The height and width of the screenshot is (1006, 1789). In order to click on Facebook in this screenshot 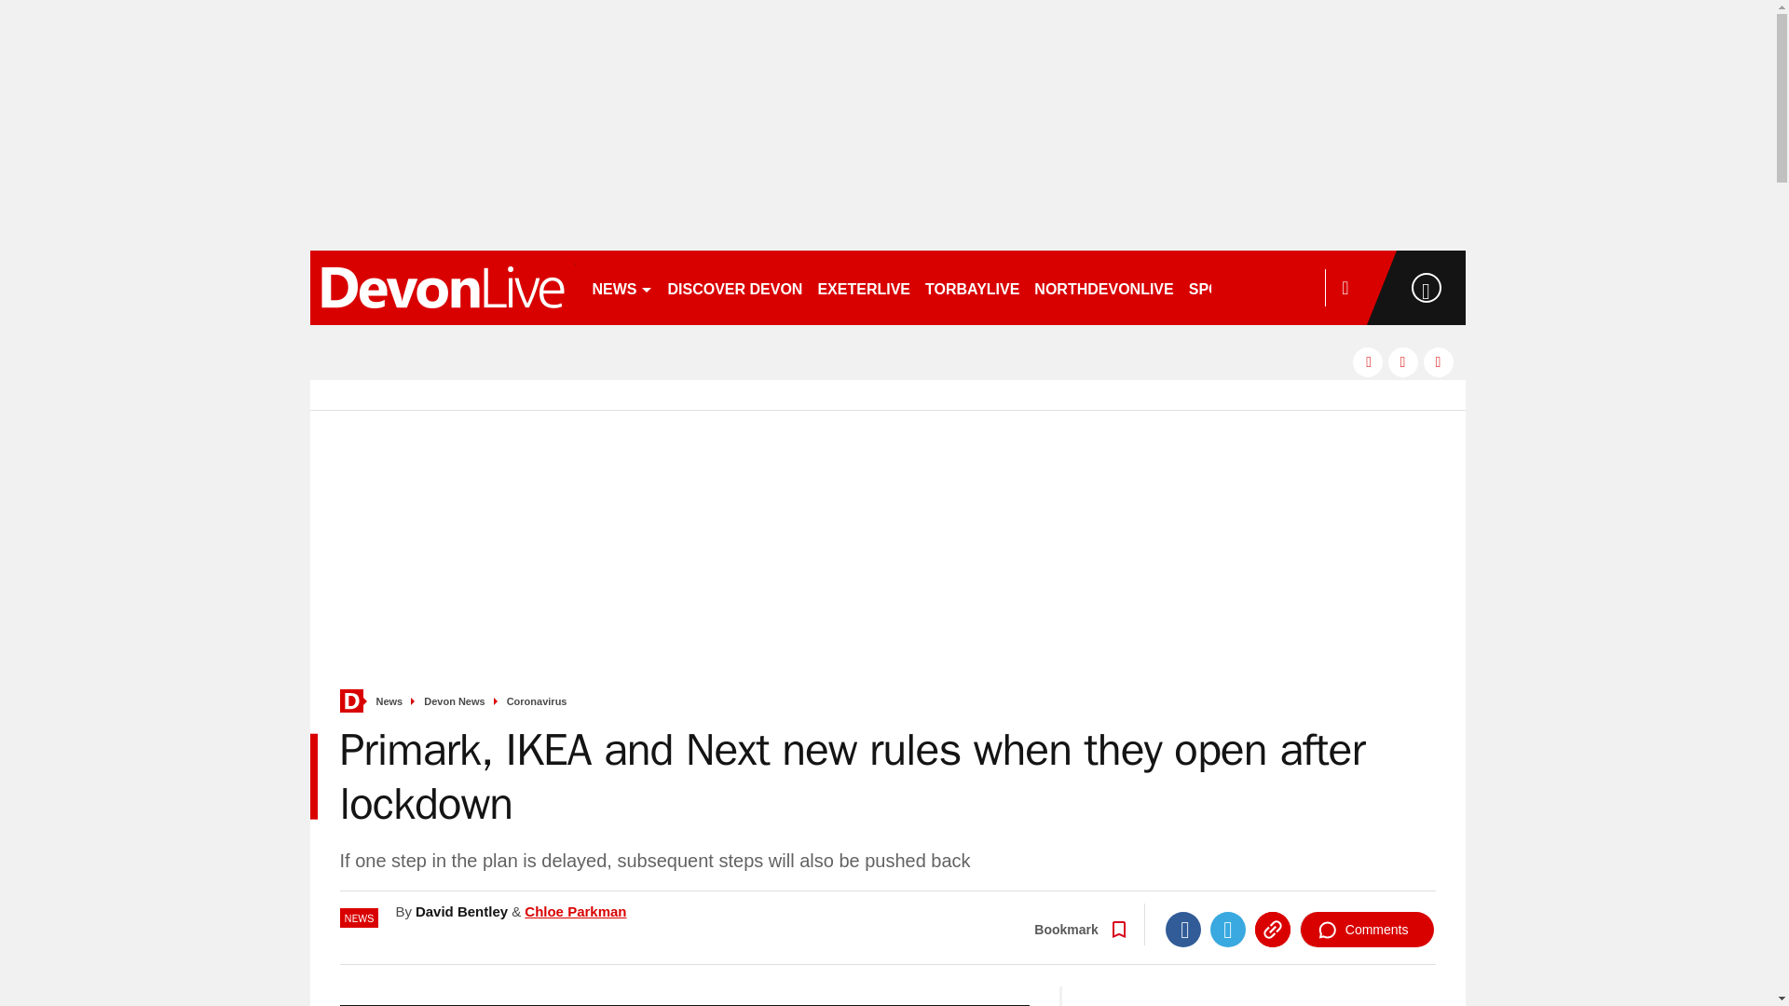, I will do `click(1183, 930)`.